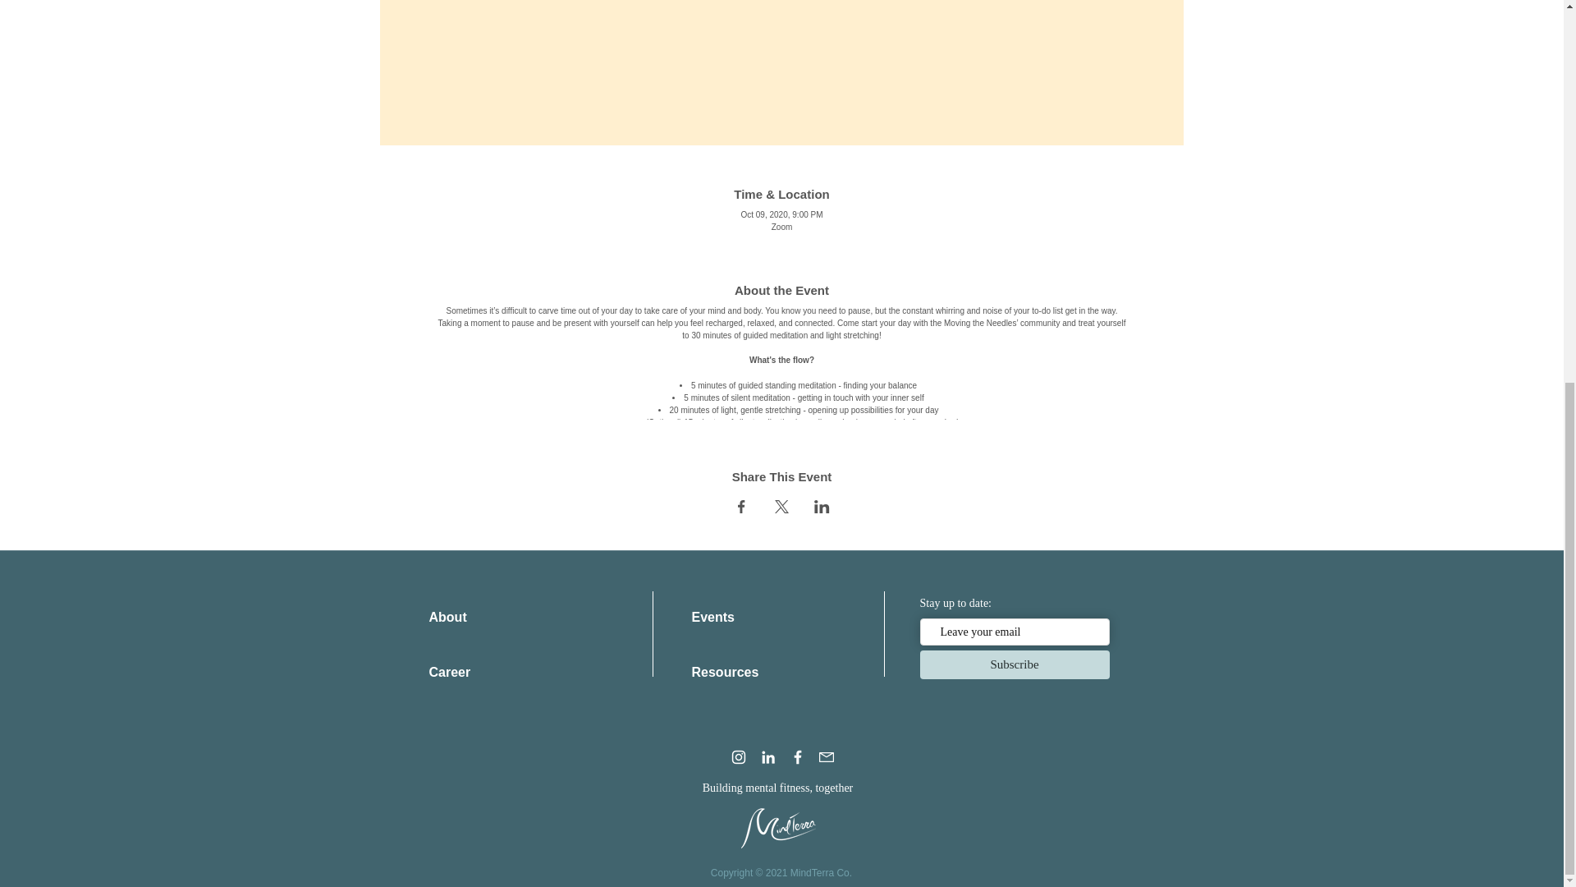 The height and width of the screenshot is (887, 1576). What do you see at coordinates (449, 672) in the screenshot?
I see `Career` at bounding box center [449, 672].